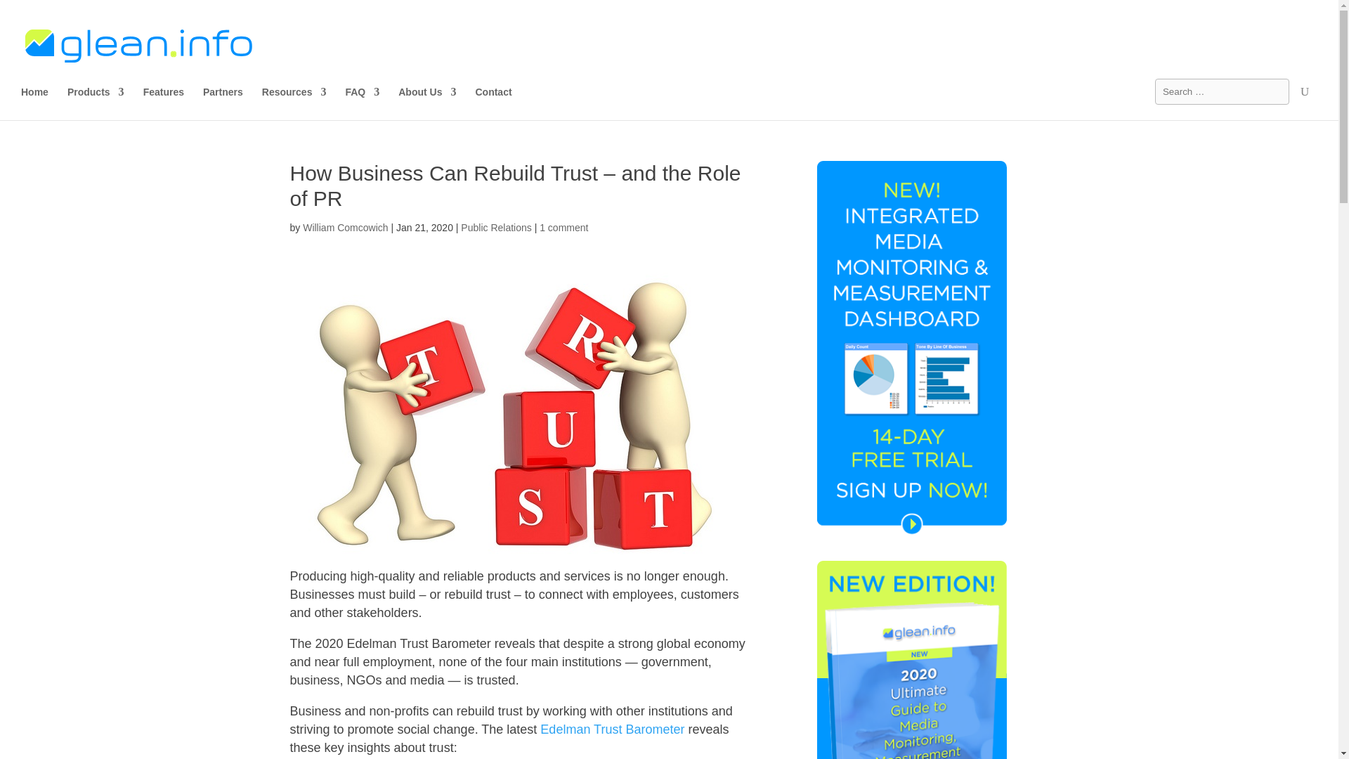  Describe the element at coordinates (345, 228) in the screenshot. I see `Posts by William Comcowich` at that location.